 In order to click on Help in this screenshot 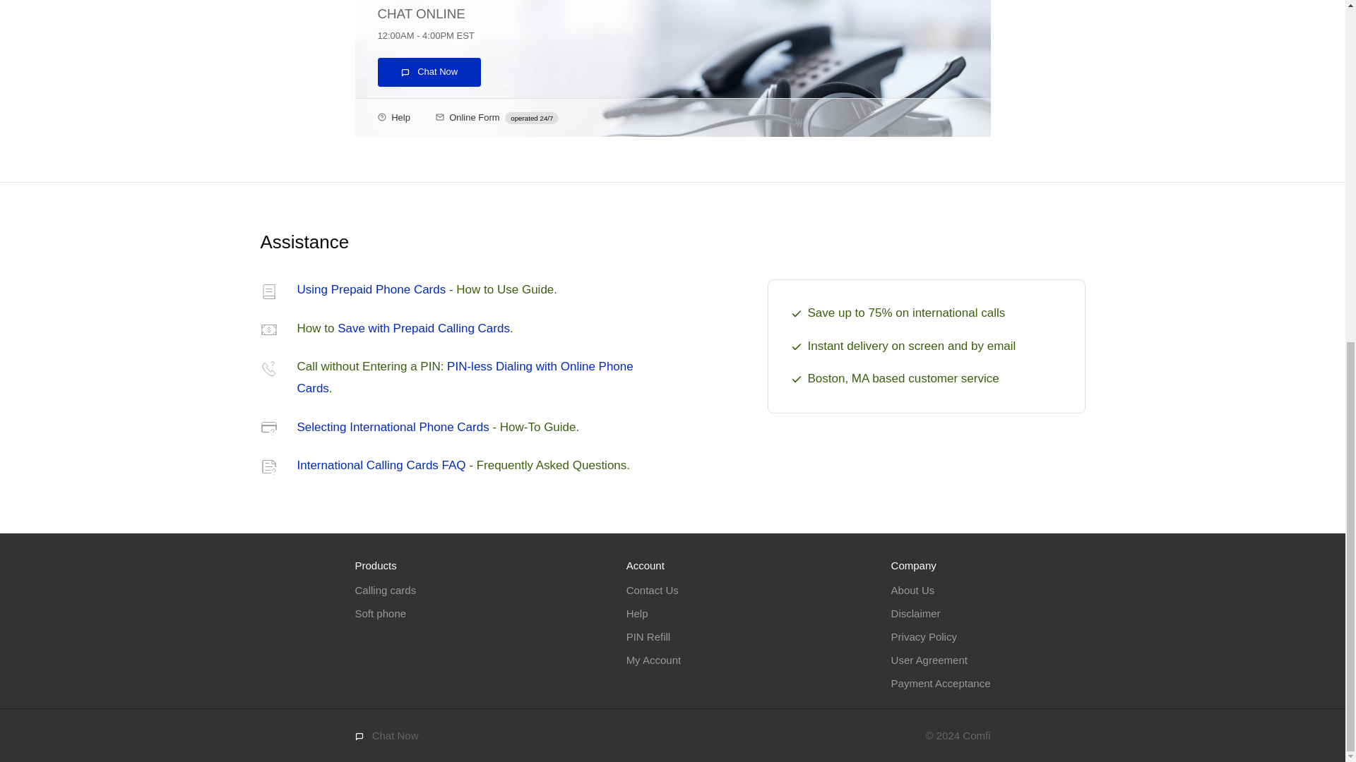, I will do `click(401, 116)`.